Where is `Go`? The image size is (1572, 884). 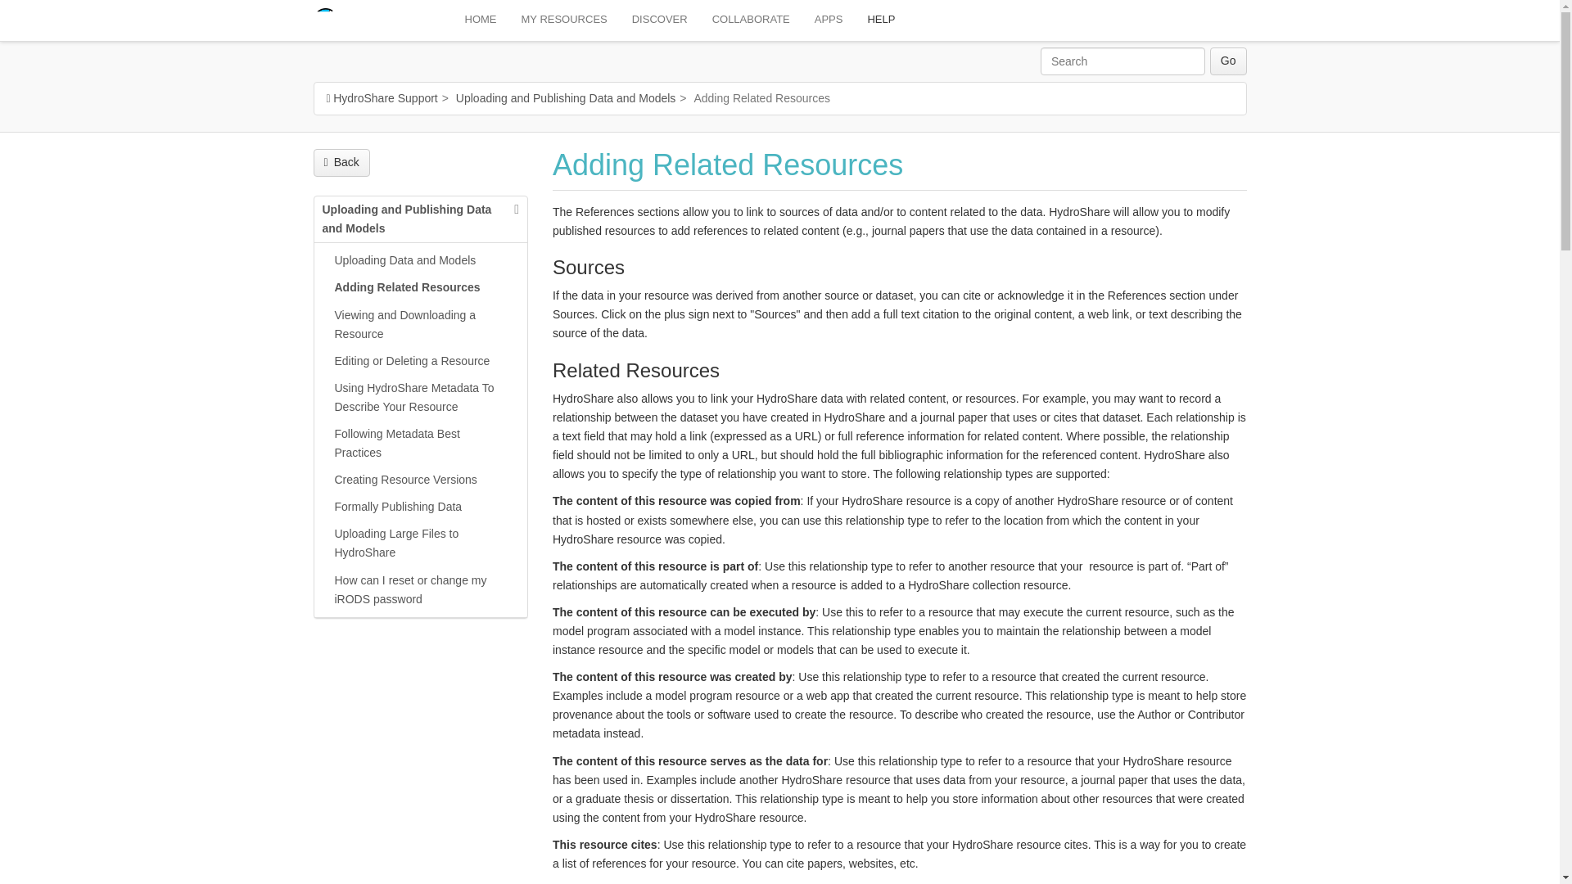
Go is located at coordinates (1228, 61).